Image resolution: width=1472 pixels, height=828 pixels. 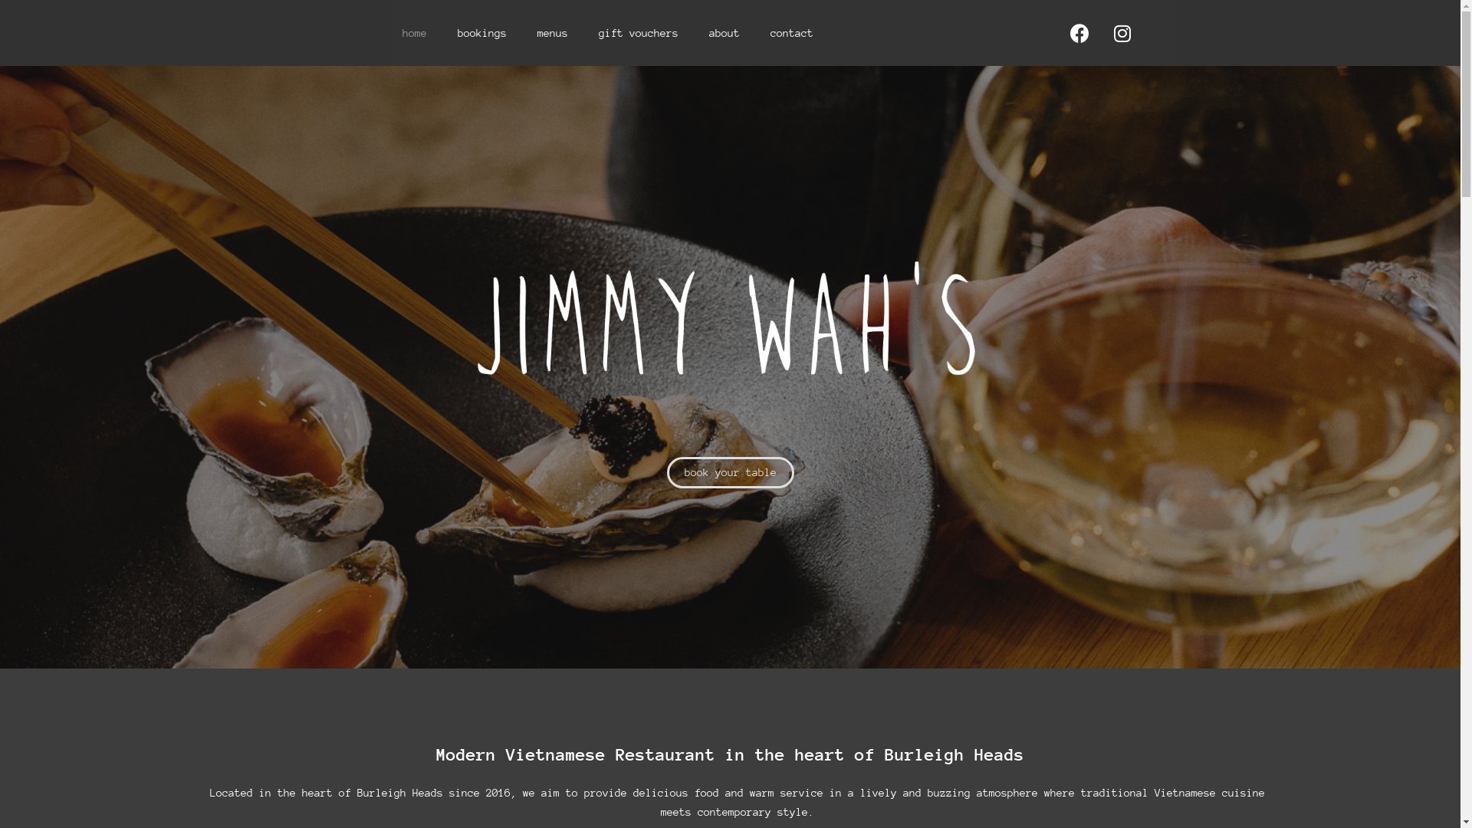 I want to click on gift vouchers, so click(x=639, y=33).